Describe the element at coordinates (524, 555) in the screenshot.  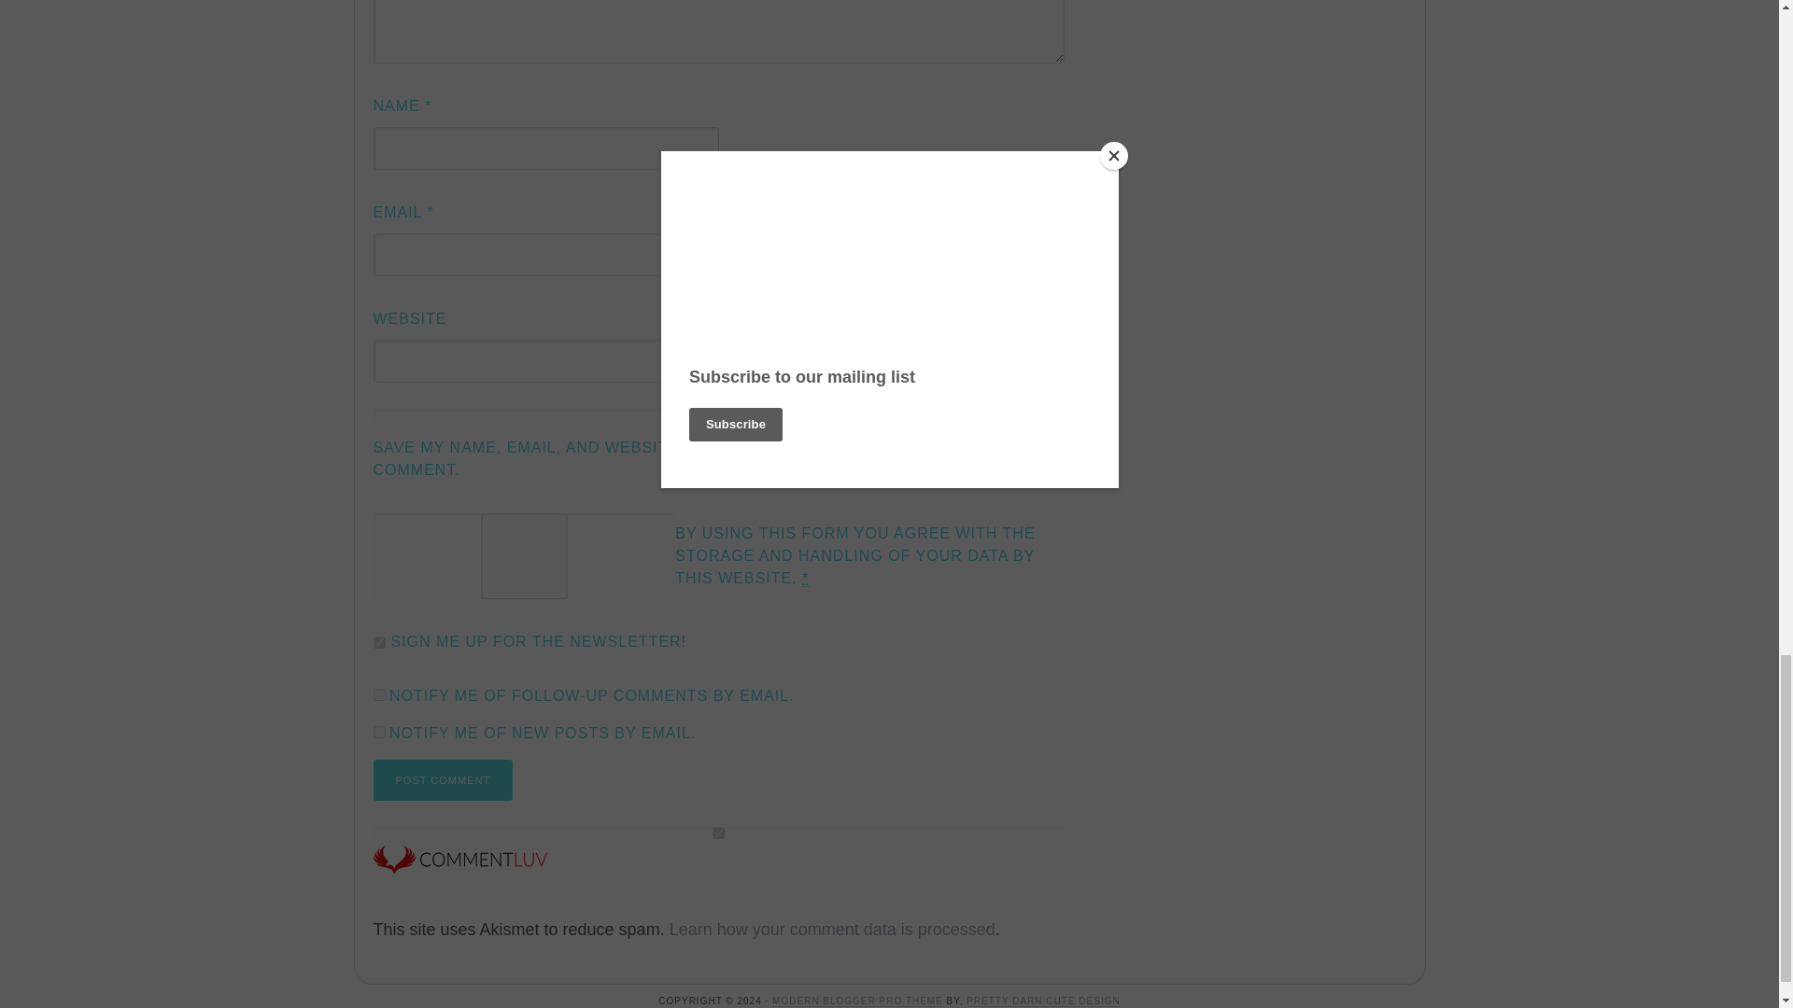
I see `1` at that location.